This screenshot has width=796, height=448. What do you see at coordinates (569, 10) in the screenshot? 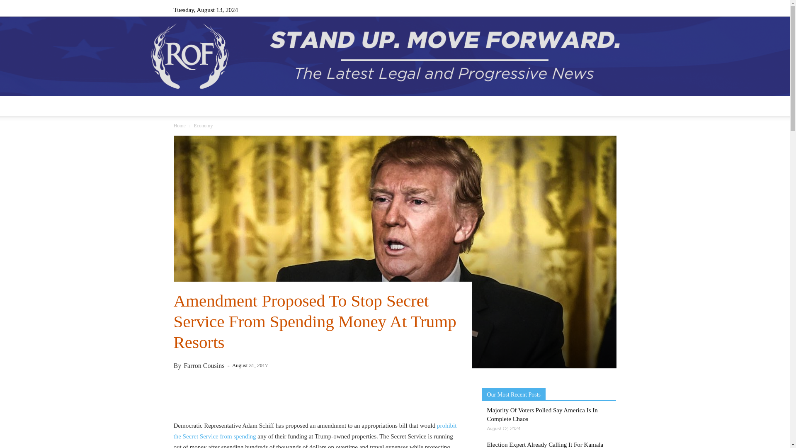
I see `Instagram` at bounding box center [569, 10].